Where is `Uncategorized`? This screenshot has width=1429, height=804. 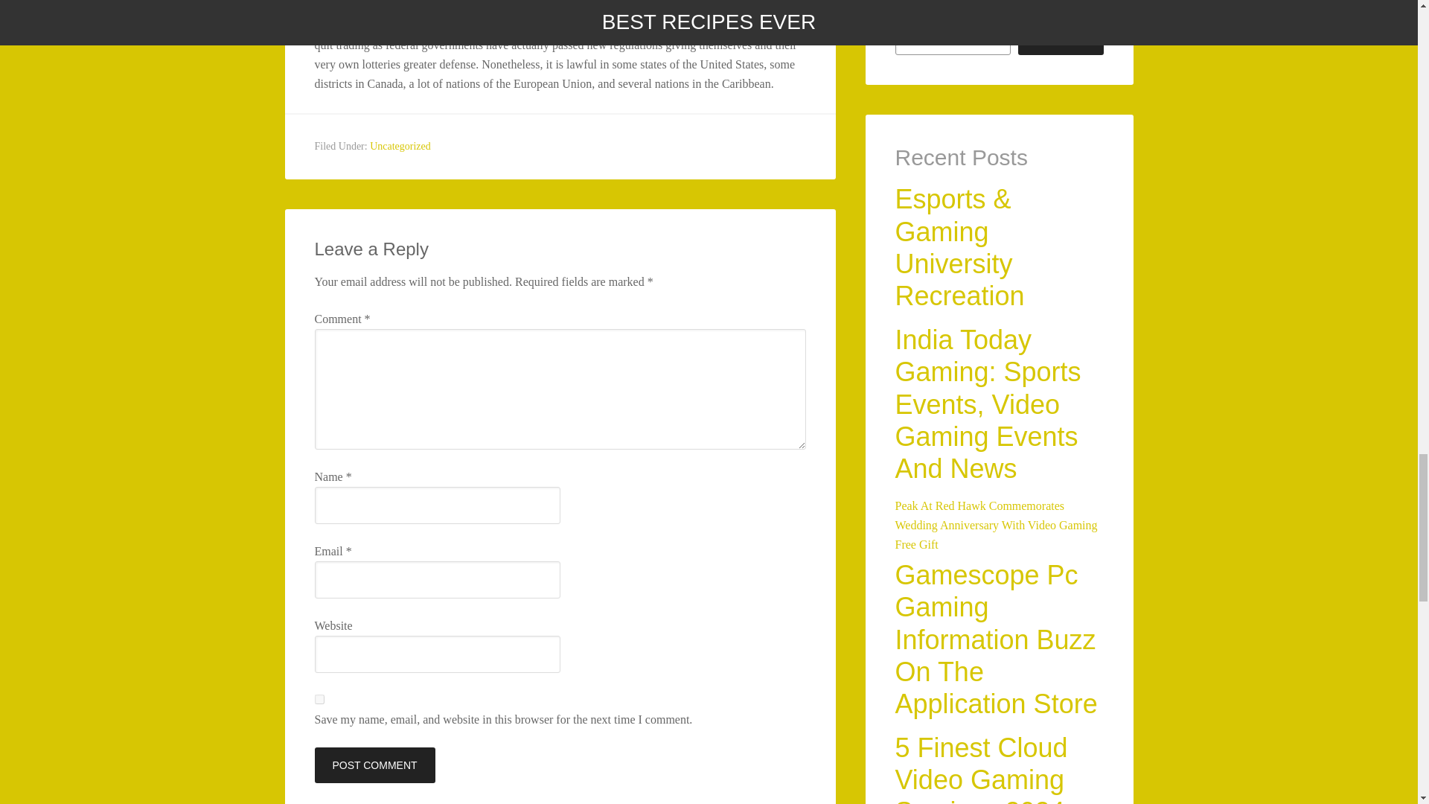 Uncategorized is located at coordinates (400, 146).